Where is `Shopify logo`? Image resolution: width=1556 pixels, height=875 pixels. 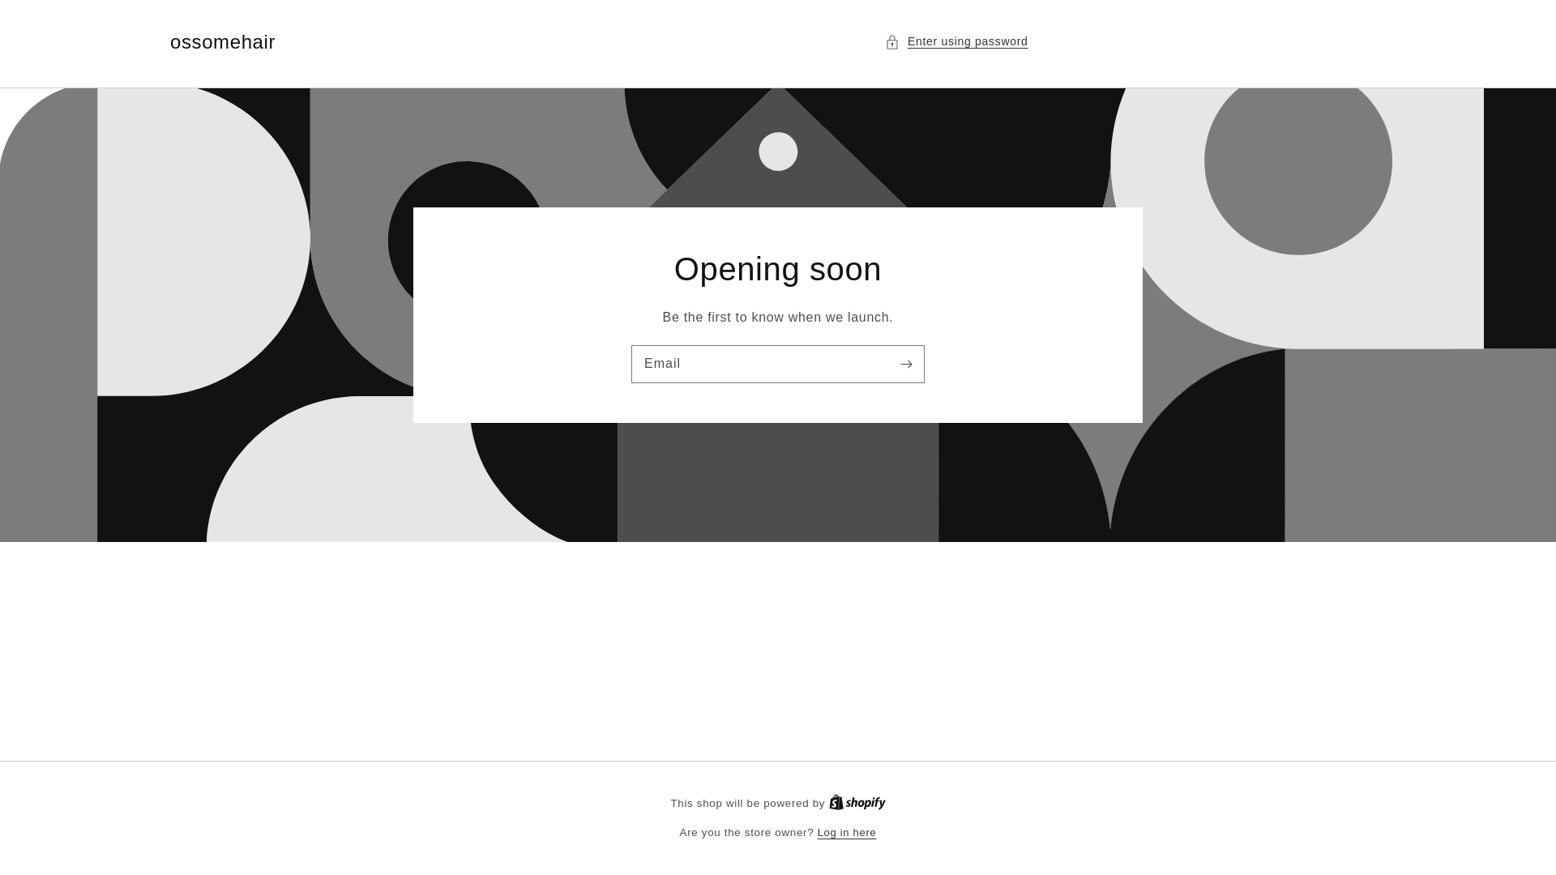 Shopify logo is located at coordinates (857, 802).